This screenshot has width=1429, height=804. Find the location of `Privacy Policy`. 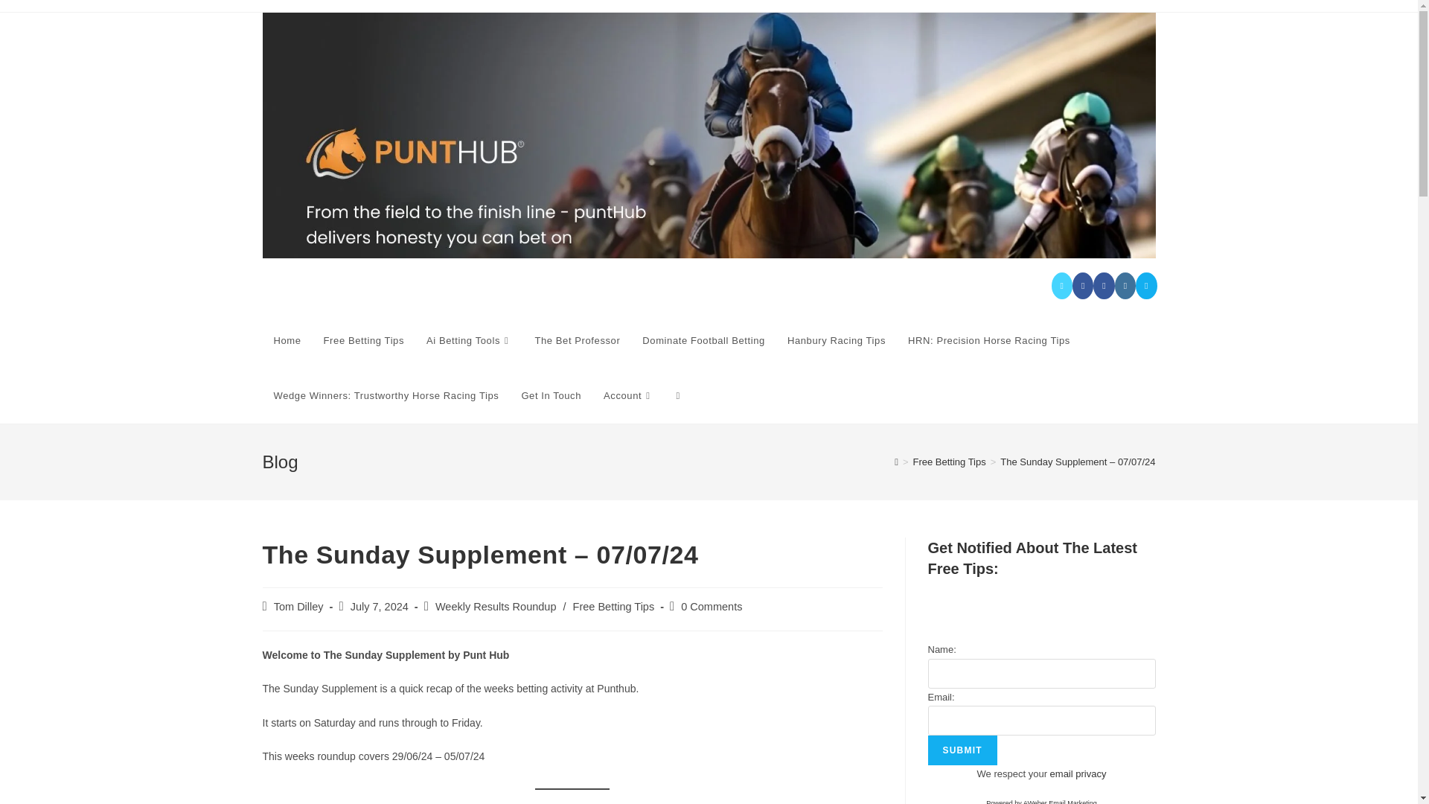

Privacy Policy is located at coordinates (1078, 773).